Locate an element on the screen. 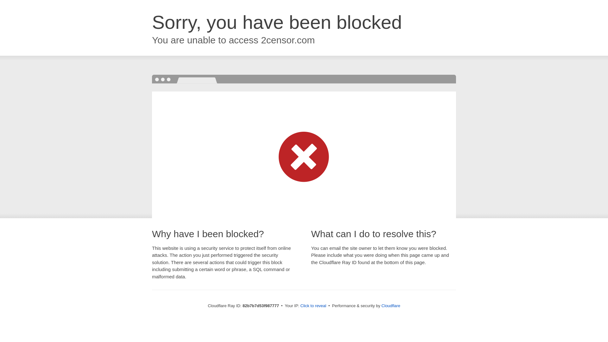 The image size is (608, 342). Click to reveal is located at coordinates (313, 306).